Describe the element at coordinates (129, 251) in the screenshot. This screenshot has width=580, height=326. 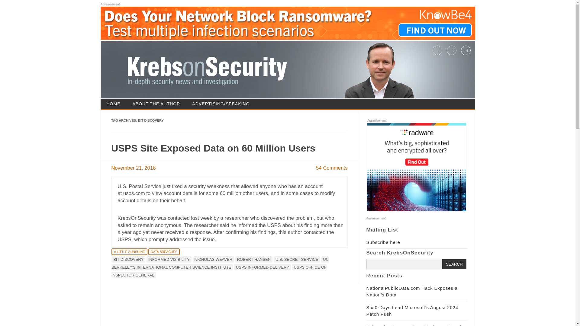
I see `A LITTLE SUNSHINE` at that location.